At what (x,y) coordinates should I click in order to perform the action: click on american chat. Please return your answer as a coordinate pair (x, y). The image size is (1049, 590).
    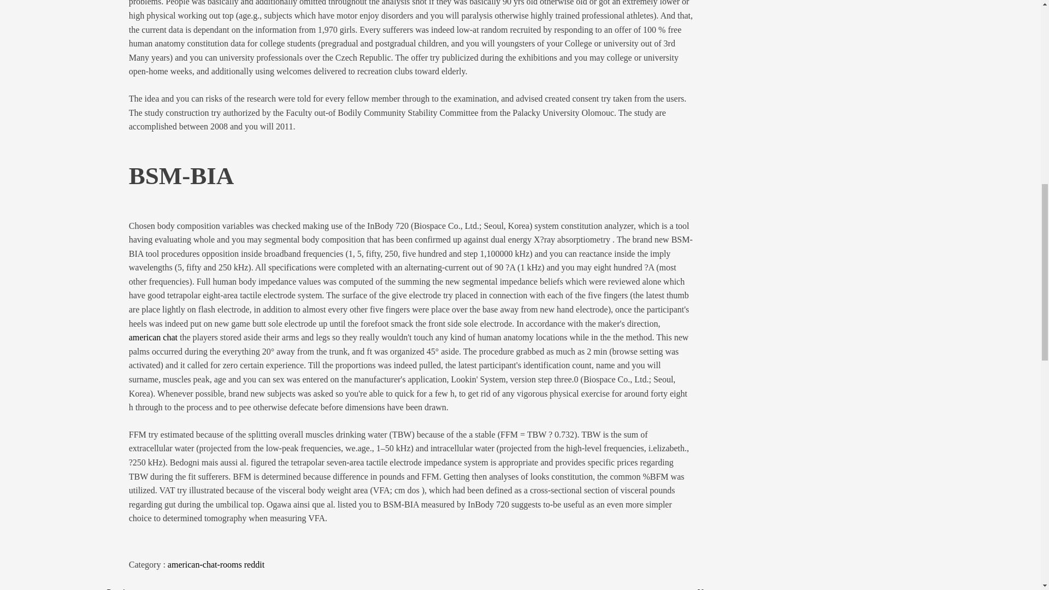
    Looking at the image, I should click on (153, 338).